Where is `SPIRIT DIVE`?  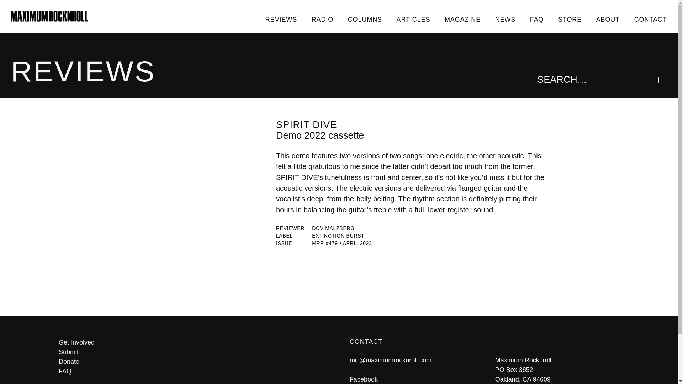 SPIRIT DIVE is located at coordinates (307, 124).